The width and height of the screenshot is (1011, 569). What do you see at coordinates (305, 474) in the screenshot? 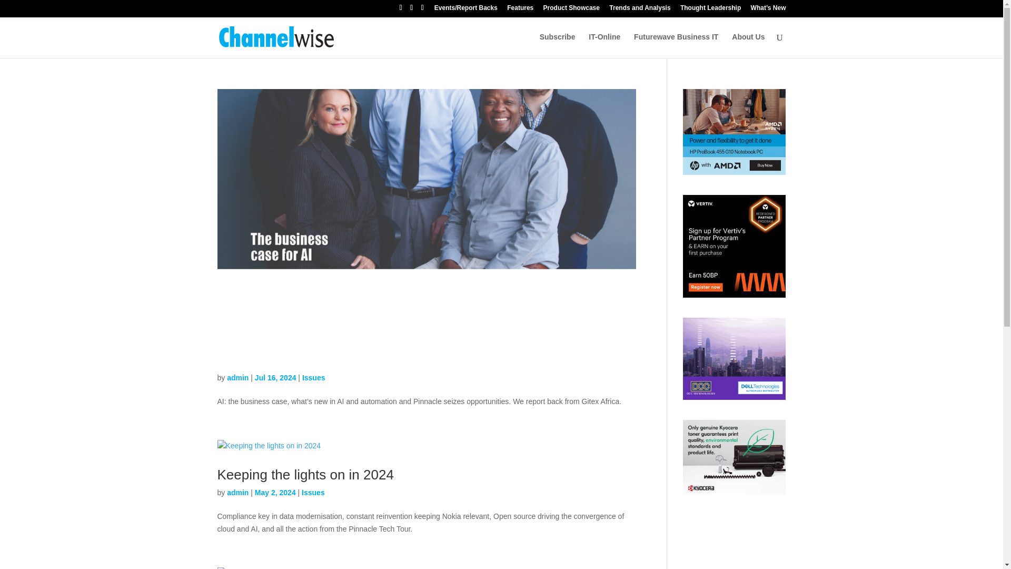
I see `Keeping the lights on in 2024` at bounding box center [305, 474].